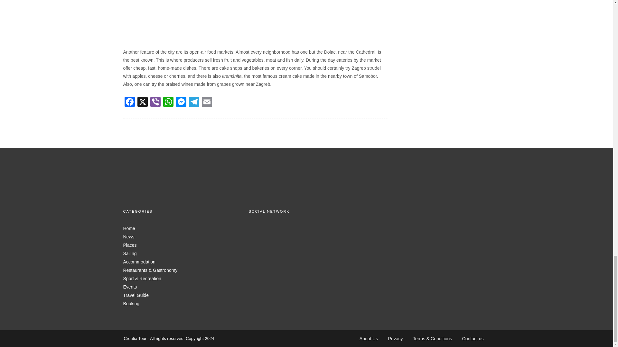  What do you see at coordinates (194, 103) in the screenshot?
I see `Telegram` at bounding box center [194, 103].